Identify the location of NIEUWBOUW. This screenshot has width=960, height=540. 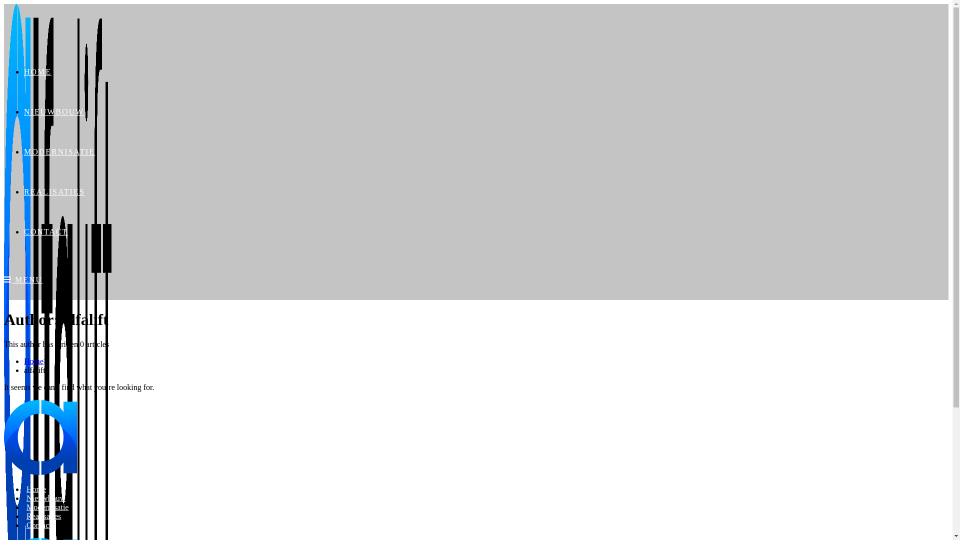
(54, 112).